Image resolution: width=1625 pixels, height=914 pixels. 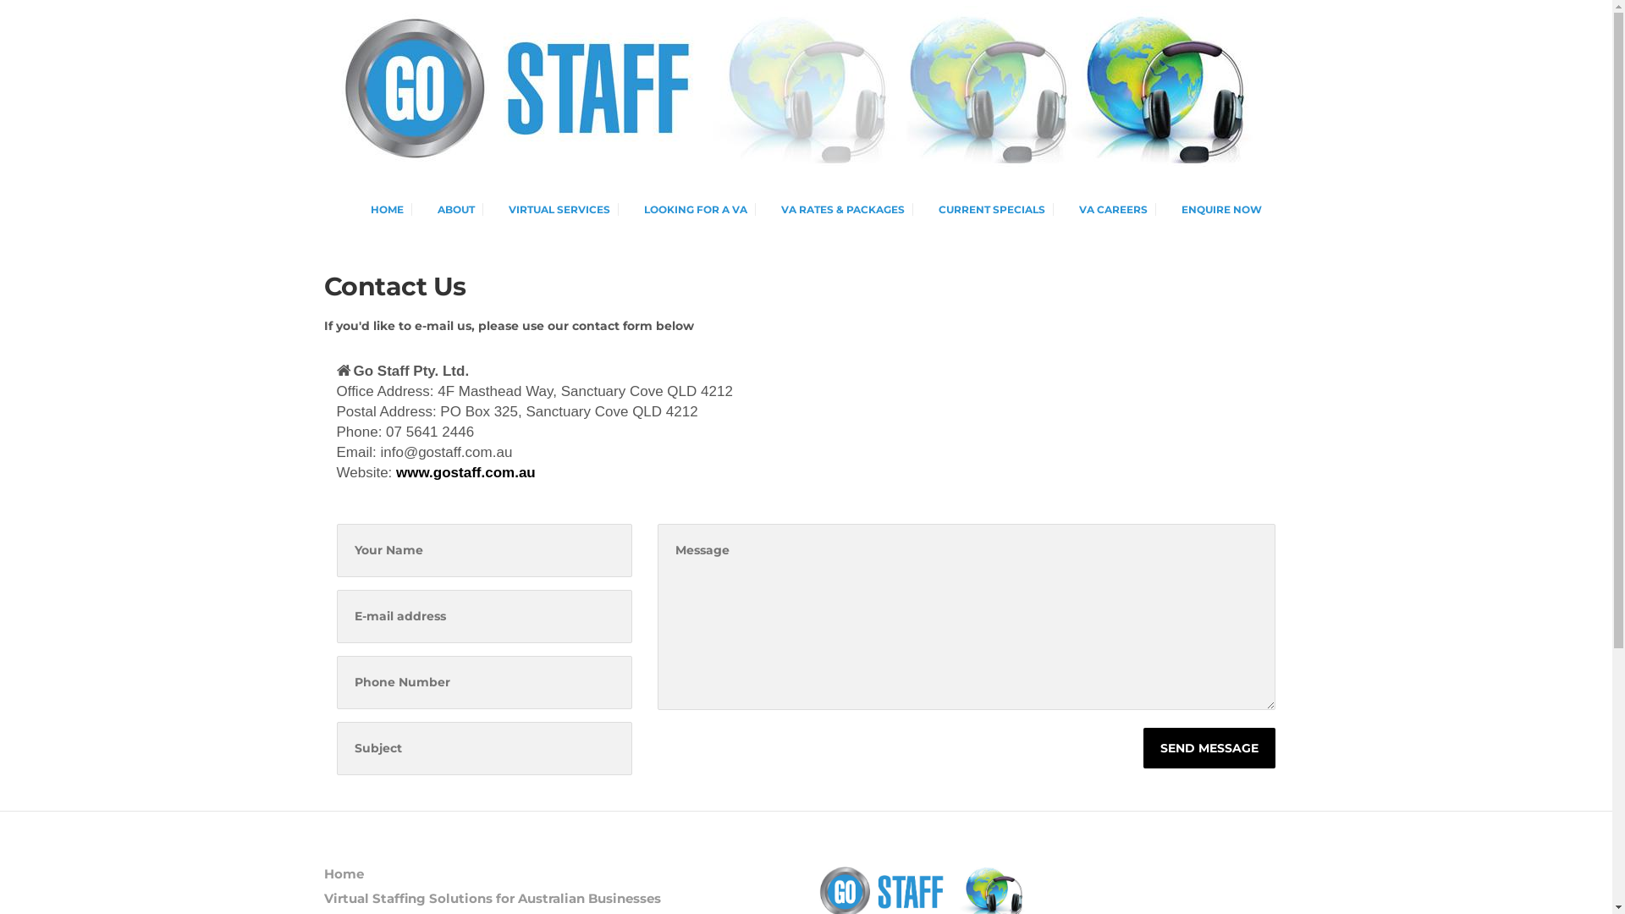 I want to click on www.gostaff.com.au, so click(x=465, y=472).